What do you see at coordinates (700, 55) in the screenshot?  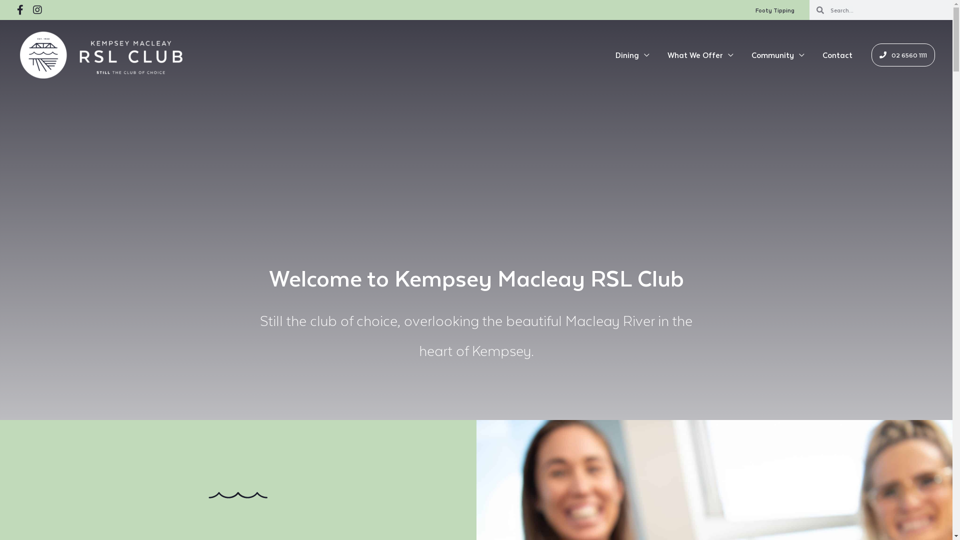 I see `What We Offer` at bounding box center [700, 55].